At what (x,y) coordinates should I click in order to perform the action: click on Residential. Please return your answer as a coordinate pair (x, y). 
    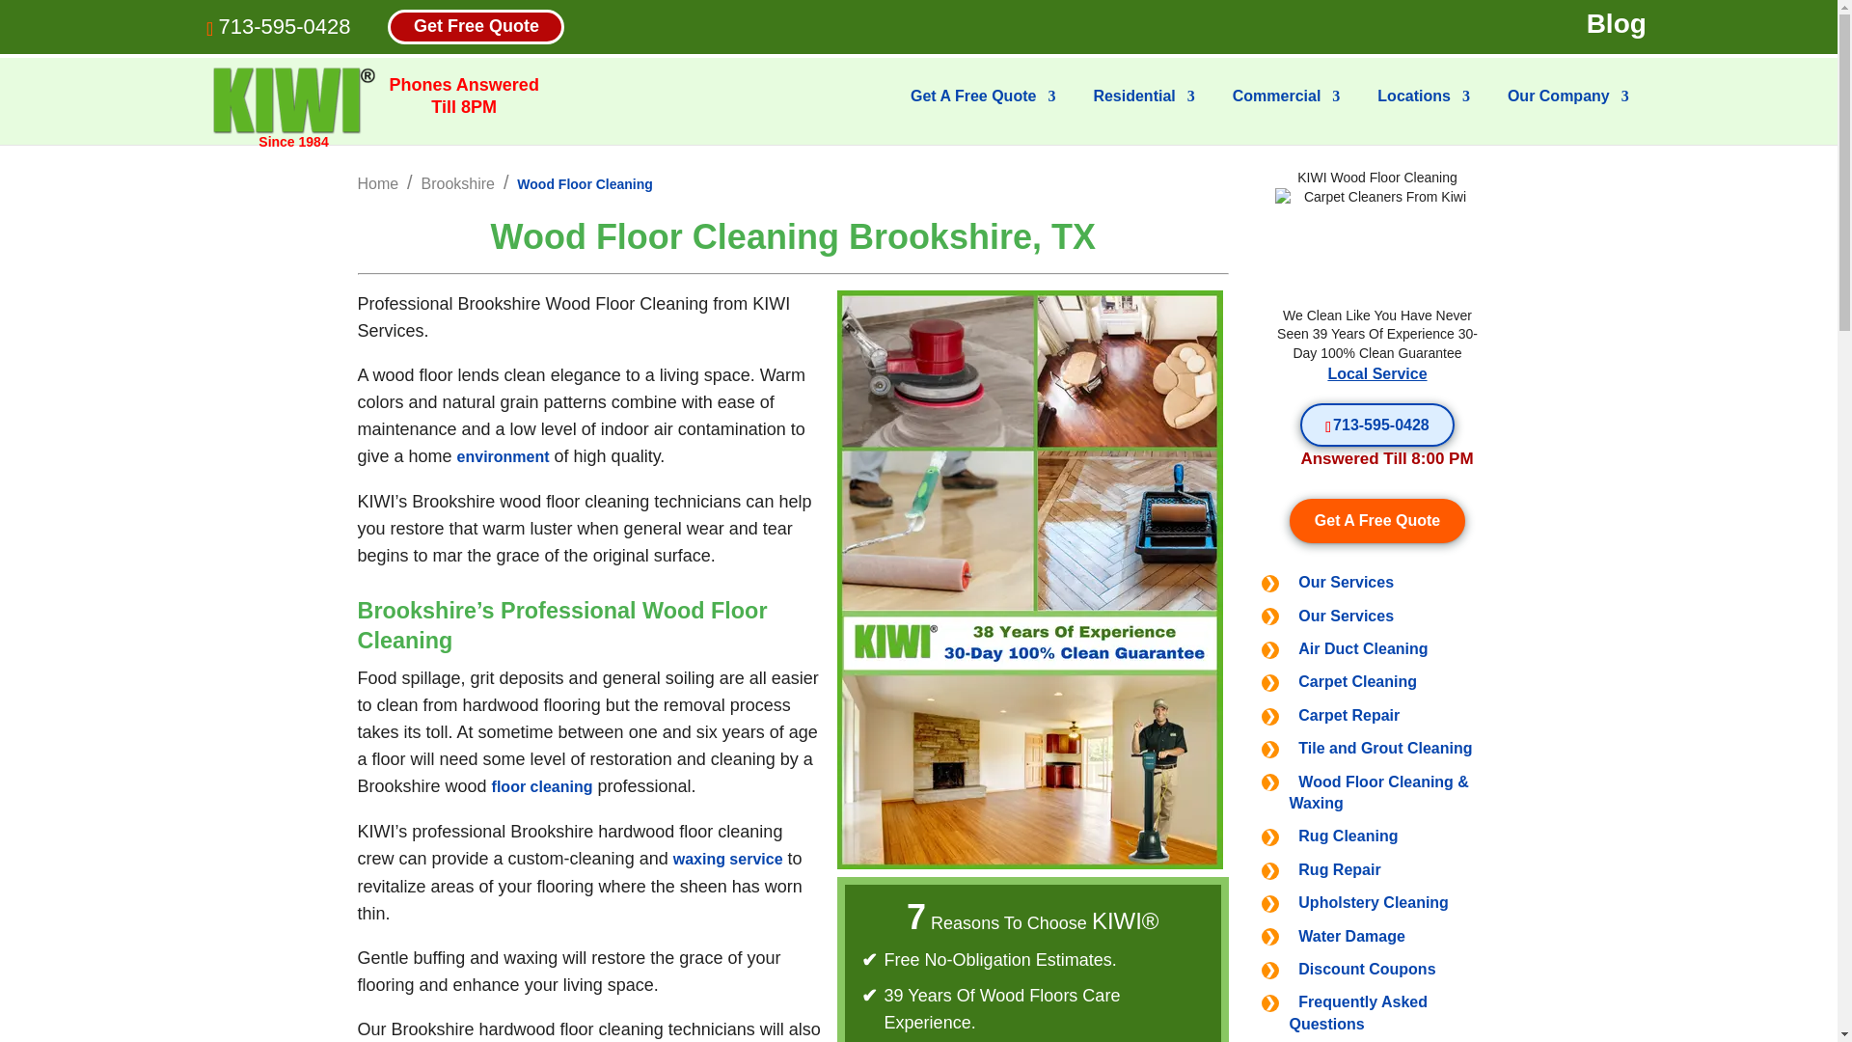
    Looking at the image, I should click on (1143, 112).